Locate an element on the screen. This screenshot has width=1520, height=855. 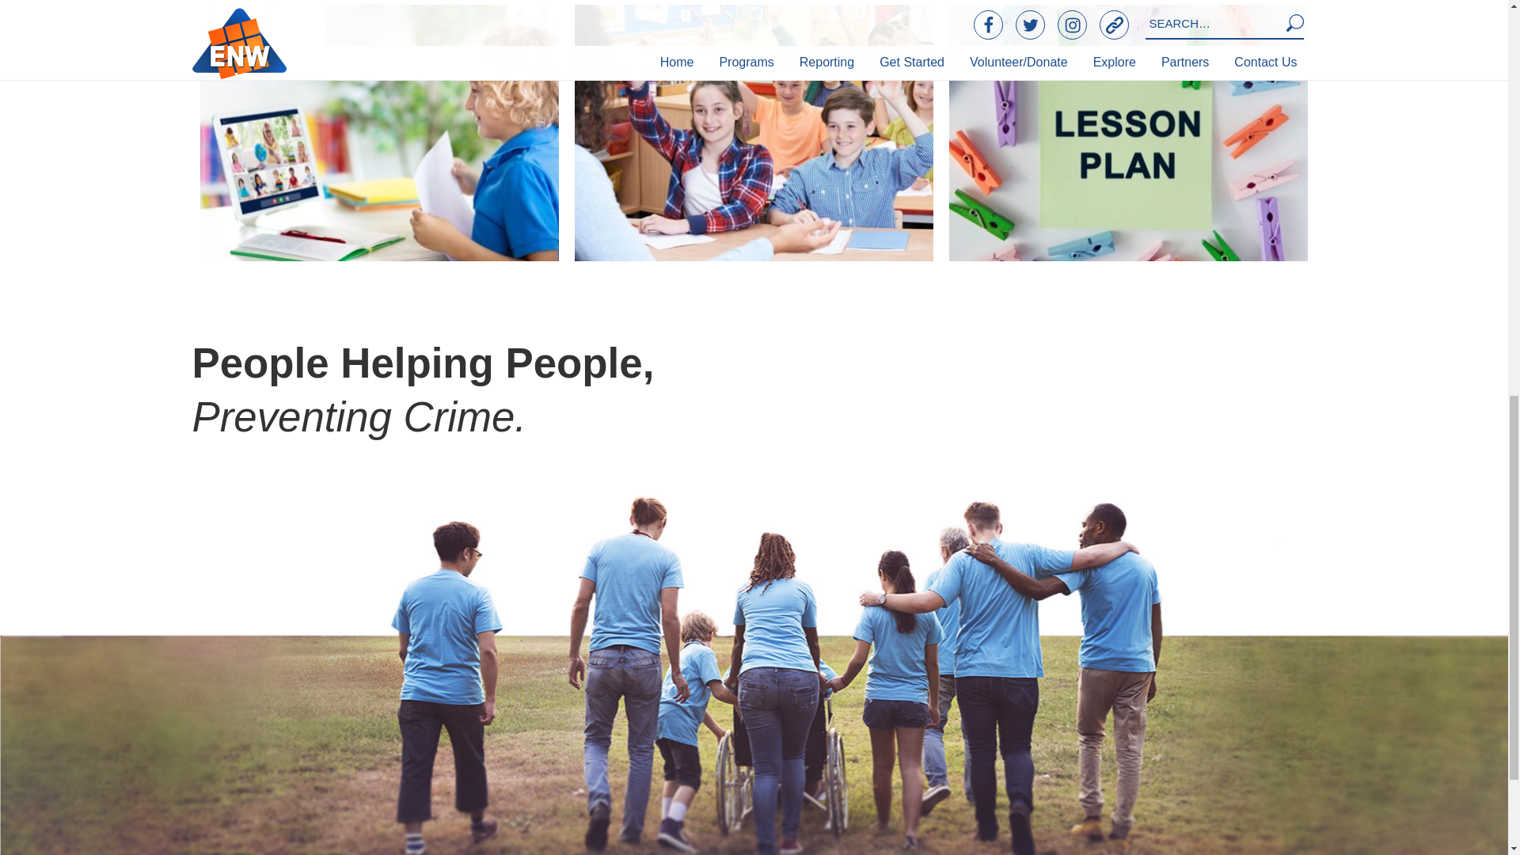
Kids Online Safety Courses is located at coordinates (380, 133).